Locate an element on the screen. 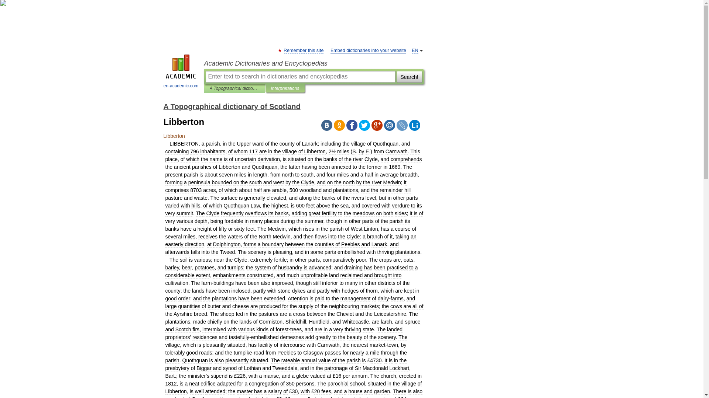 Image resolution: width=709 pixels, height=398 pixels. Interpretations is located at coordinates (285, 88).